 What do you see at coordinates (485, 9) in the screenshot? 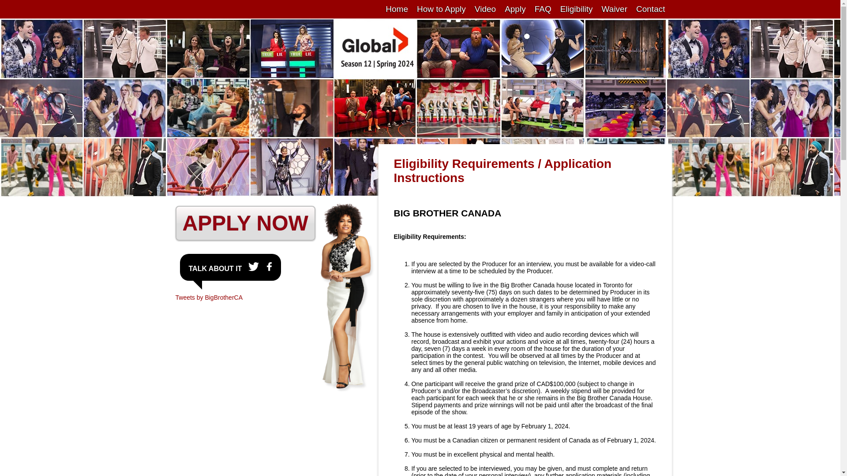
I see `Video` at bounding box center [485, 9].